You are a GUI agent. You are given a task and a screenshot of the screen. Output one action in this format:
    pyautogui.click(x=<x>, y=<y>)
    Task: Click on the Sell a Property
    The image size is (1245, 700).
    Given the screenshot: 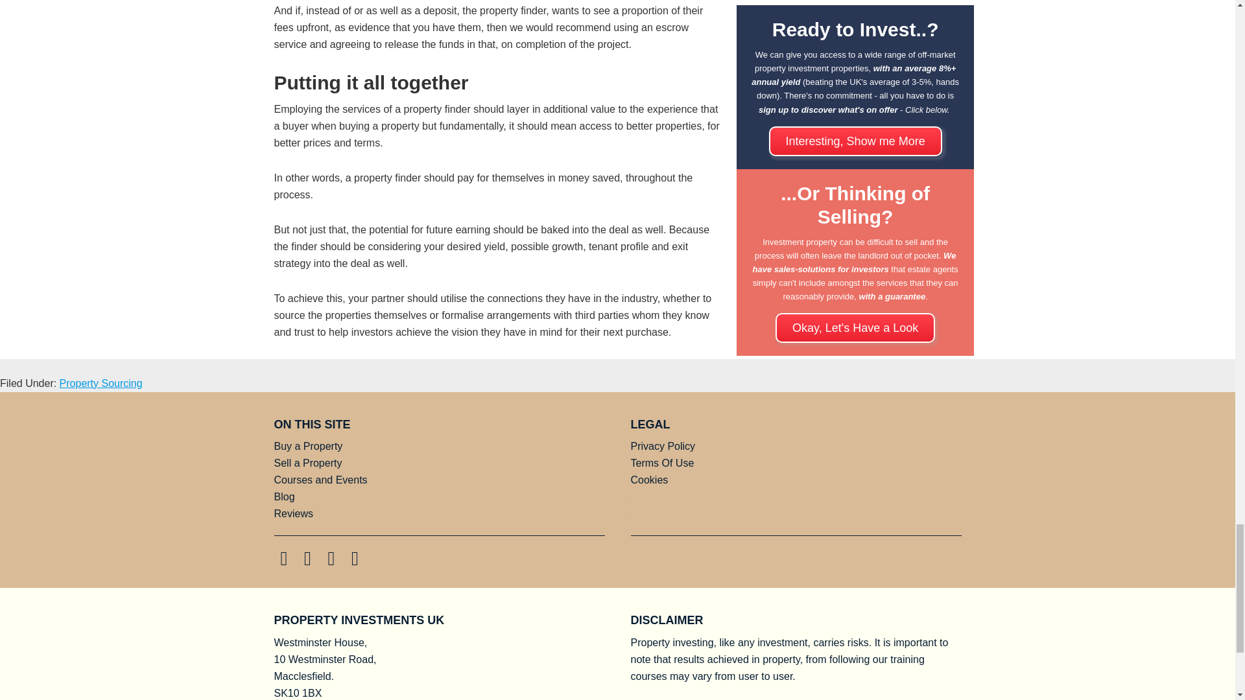 What is the action you would take?
    pyautogui.click(x=307, y=463)
    